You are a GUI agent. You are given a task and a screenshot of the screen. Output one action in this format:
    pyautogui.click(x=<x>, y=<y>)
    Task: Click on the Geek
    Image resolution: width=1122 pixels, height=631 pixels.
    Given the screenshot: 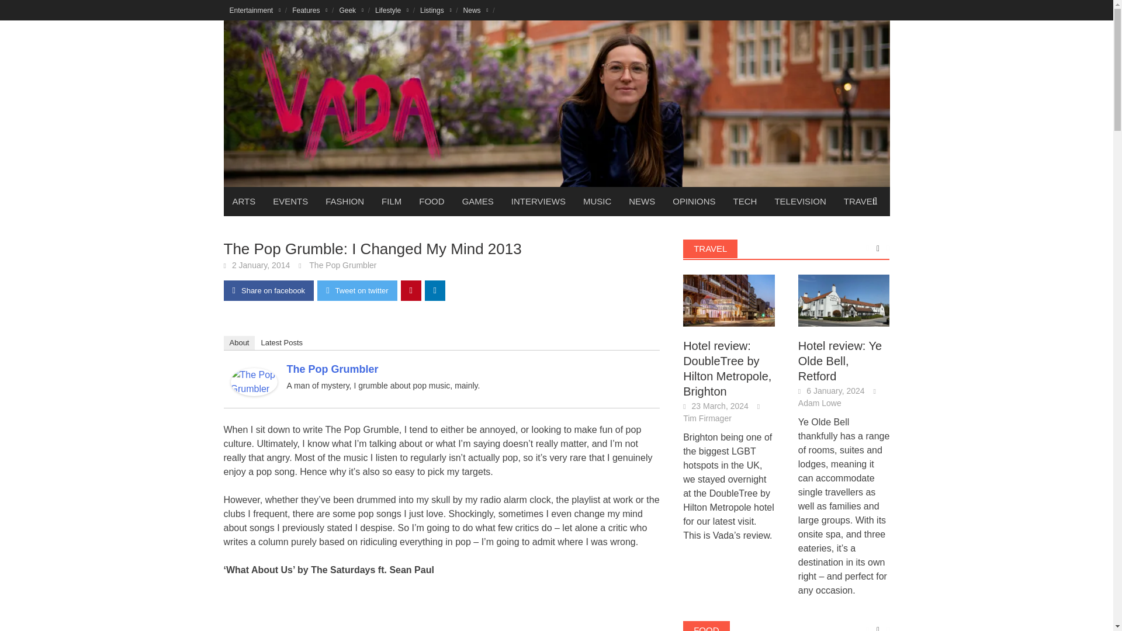 What is the action you would take?
    pyautogui.click(x=351, y=10)
    